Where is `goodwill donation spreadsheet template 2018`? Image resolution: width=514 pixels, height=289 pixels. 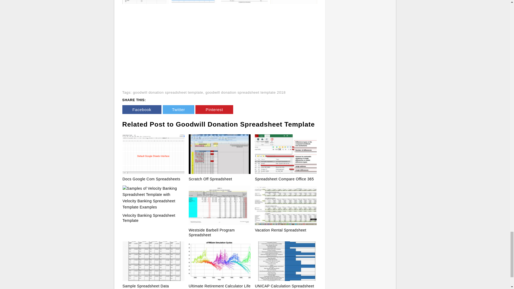
goodwill donation spreadsheet template 2018 is located at coordinates (246, 93).